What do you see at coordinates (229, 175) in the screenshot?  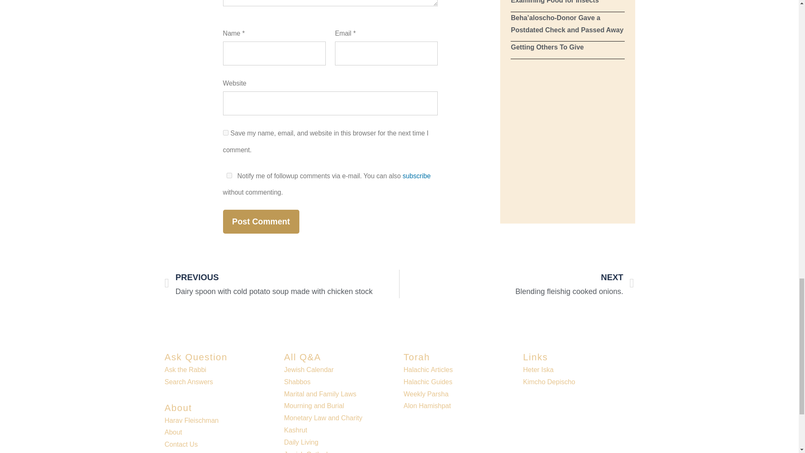 I see `yes` at bounding box center [229, 175].